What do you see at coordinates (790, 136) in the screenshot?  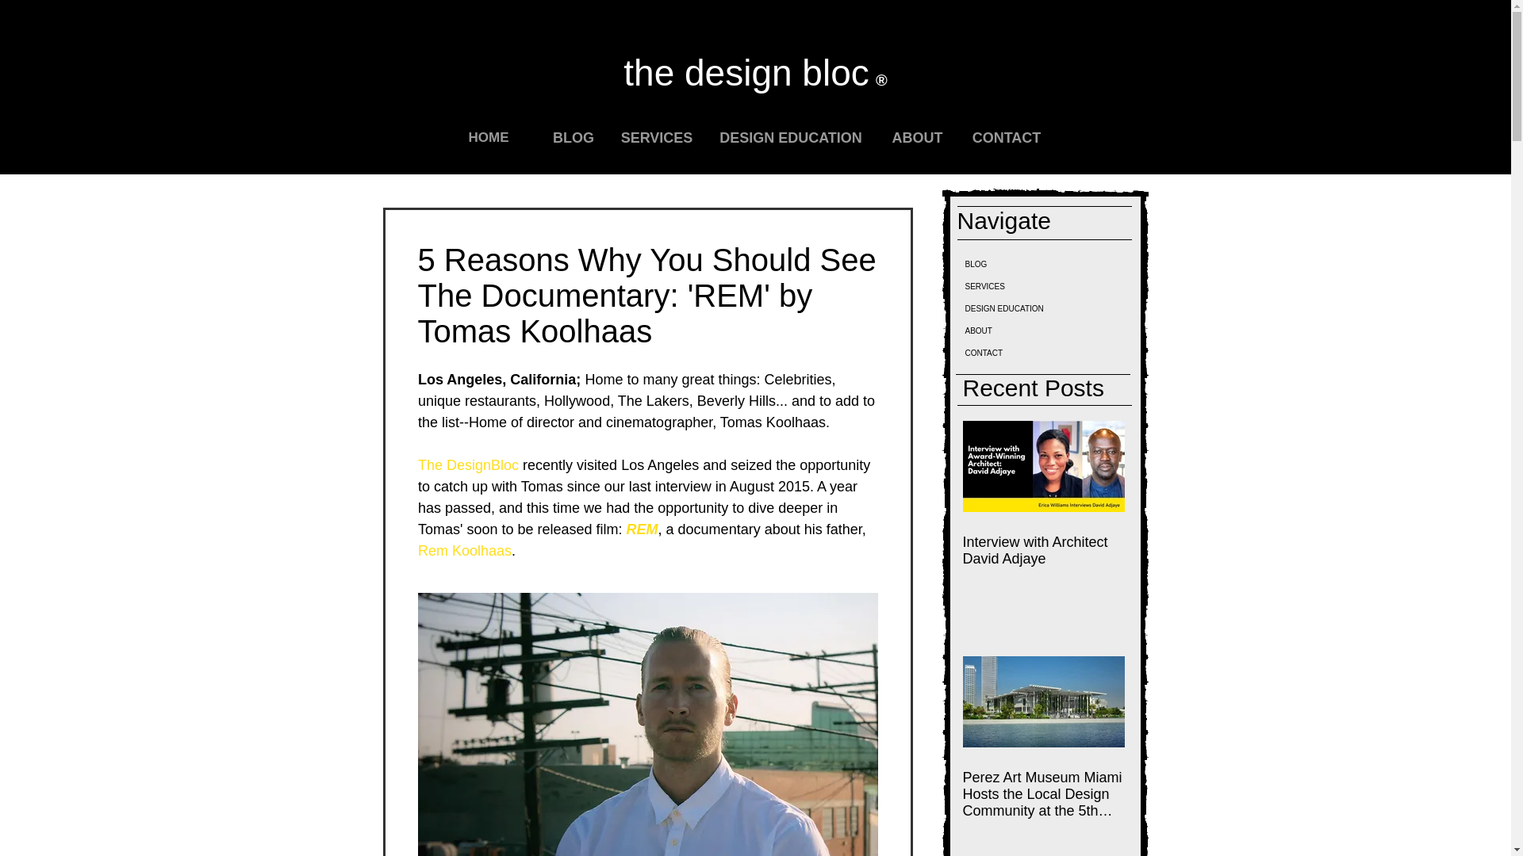 I see `DESIGN EDUCATION` at bounding box center [790, 136].